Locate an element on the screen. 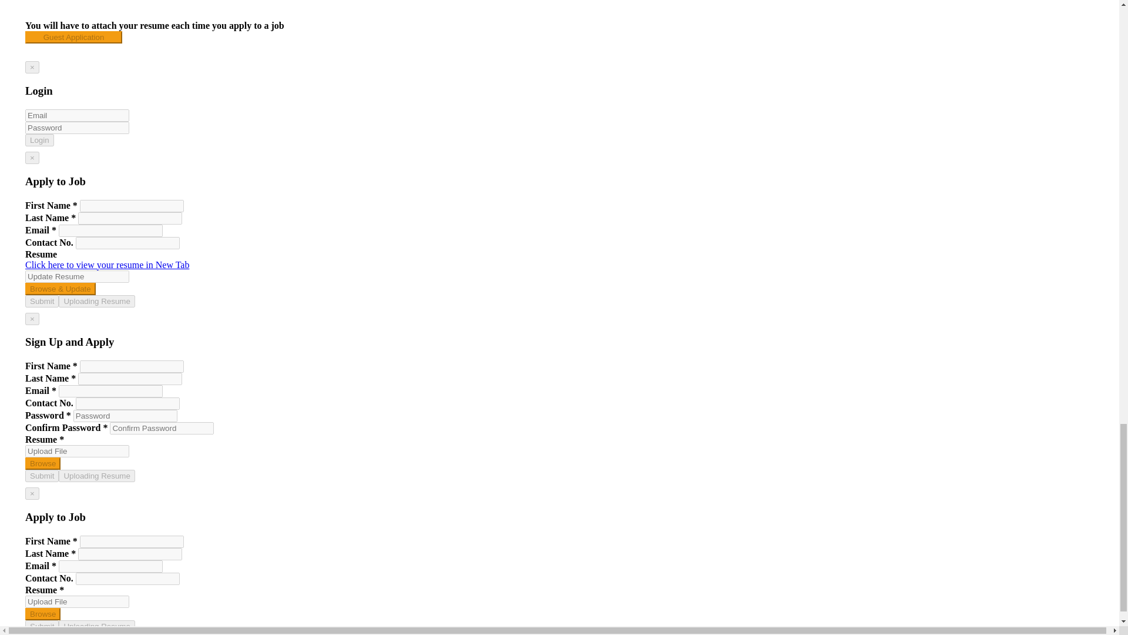  Browse is located at coordinates (42, 463).